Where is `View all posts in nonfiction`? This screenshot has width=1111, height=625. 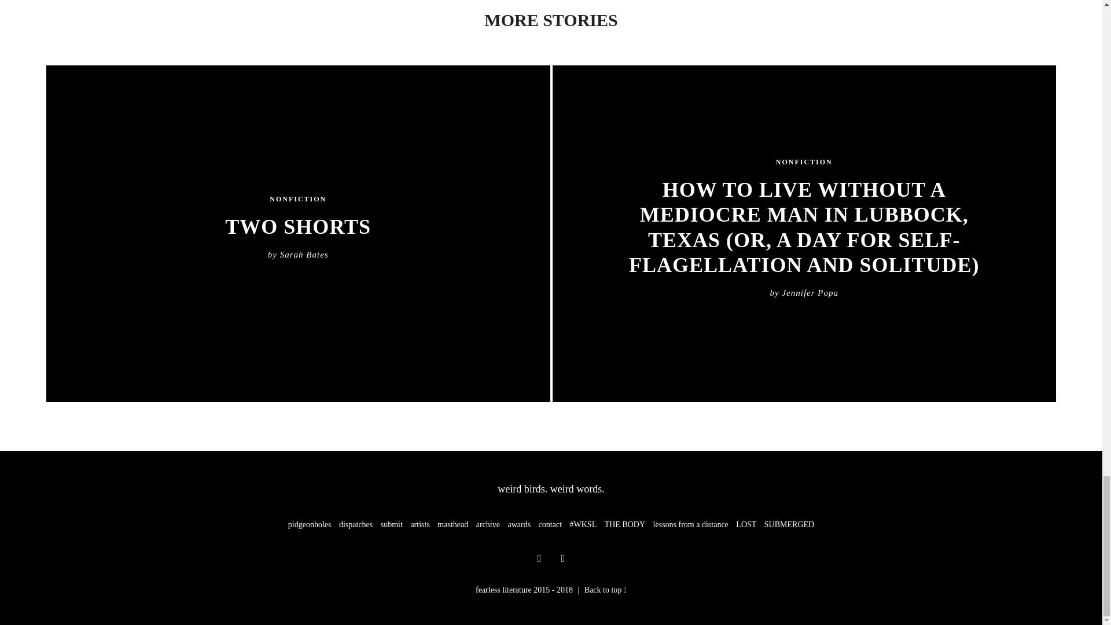
View all posts in nonfiction is located at coordinates (804, 163).